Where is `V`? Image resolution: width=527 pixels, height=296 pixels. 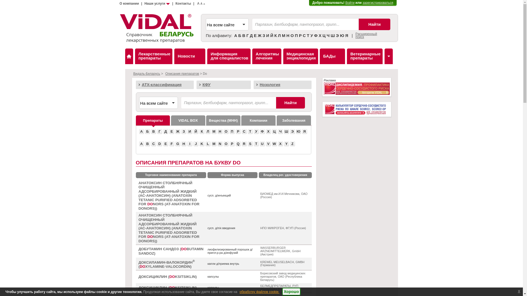 V is located at coordinates (268, 144).